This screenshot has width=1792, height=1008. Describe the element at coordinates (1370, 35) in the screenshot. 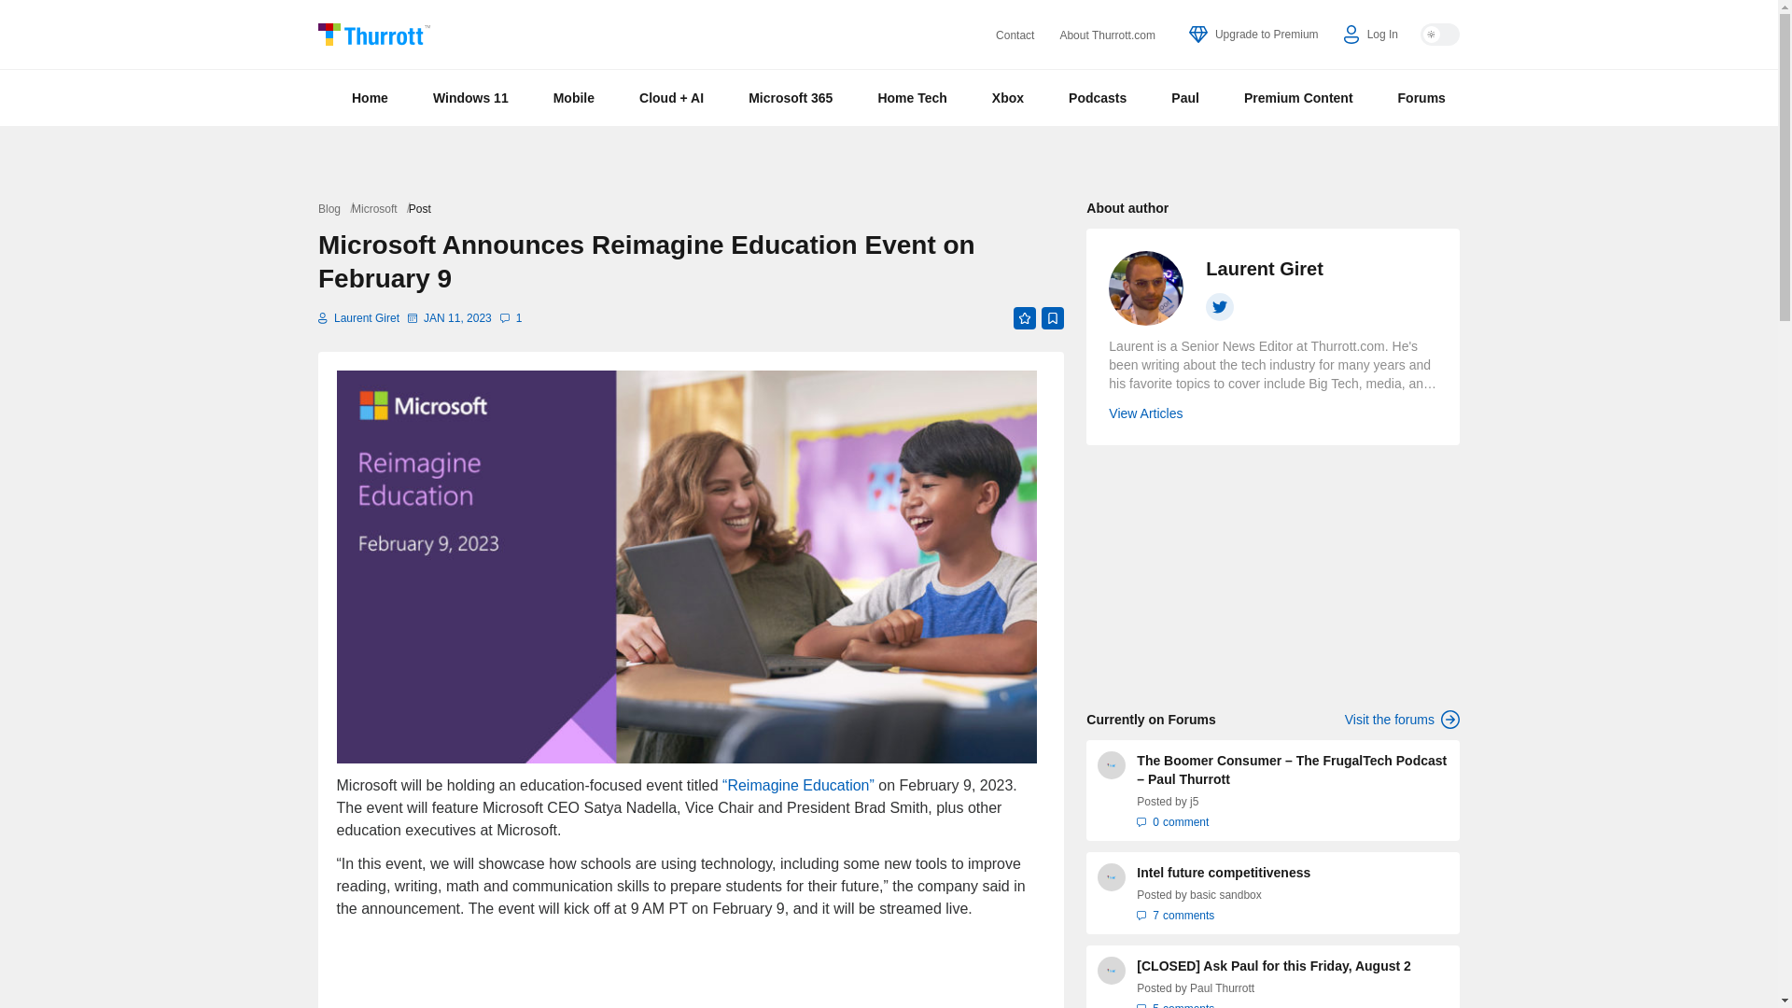

I see `Log In` at that location.